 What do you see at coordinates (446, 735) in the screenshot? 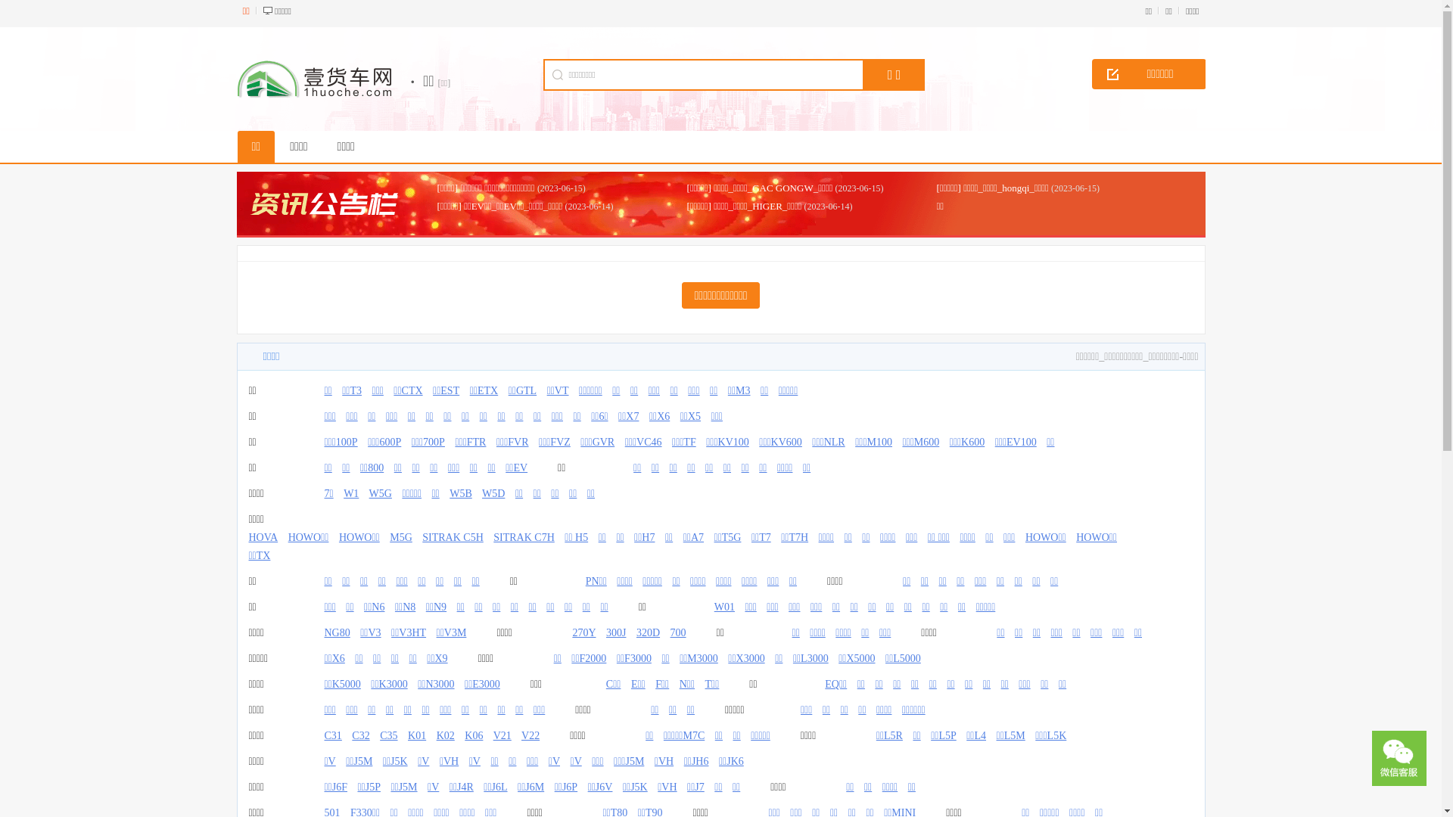
I see `K02` at bounding box center [446, 735].